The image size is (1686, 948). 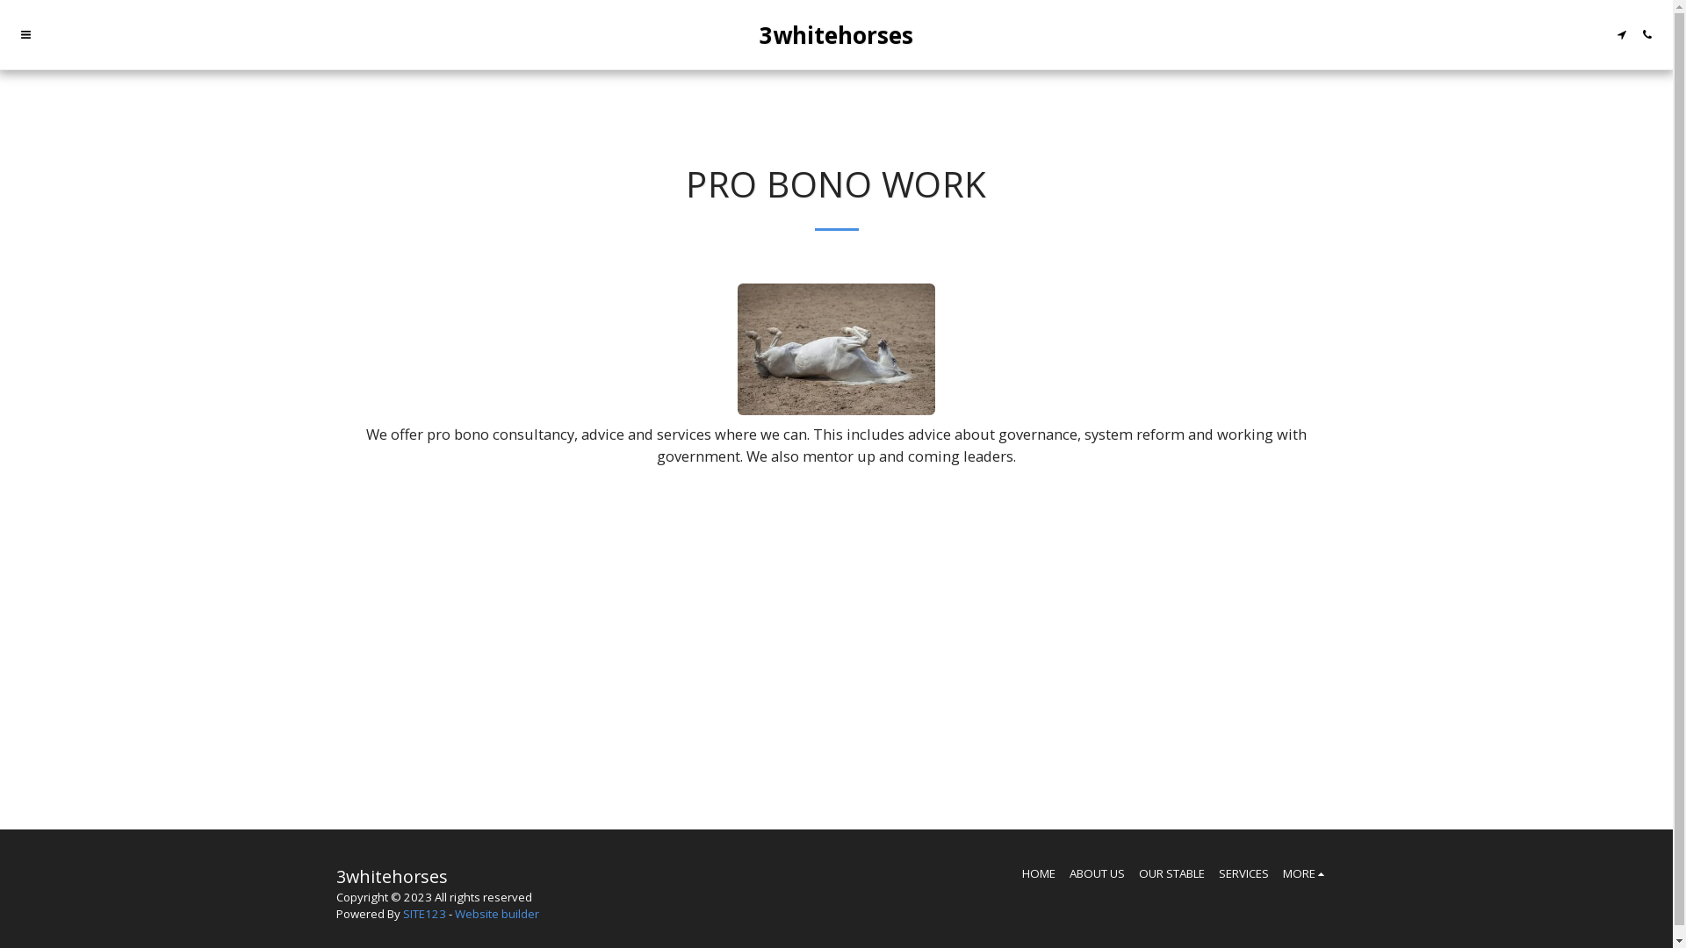 I want to click on SERVICES, so click(x=1243, y=873).